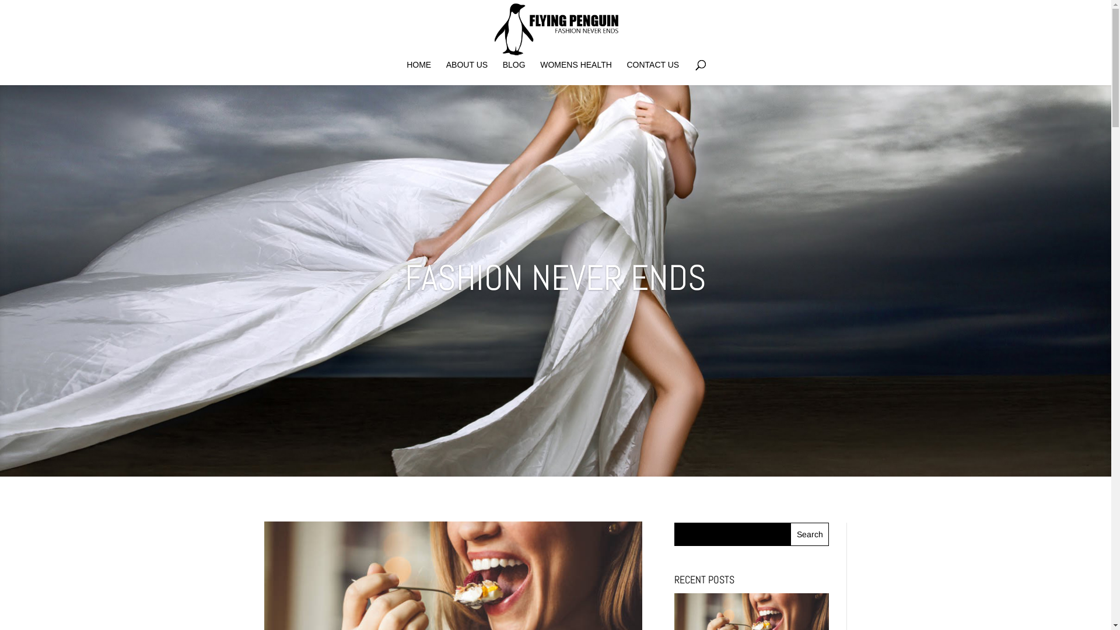 This screenshot has height=630, width=1120. Describe the element at coordinates (653, 73) in the screenshot. I see `CONTACT US` at that location.